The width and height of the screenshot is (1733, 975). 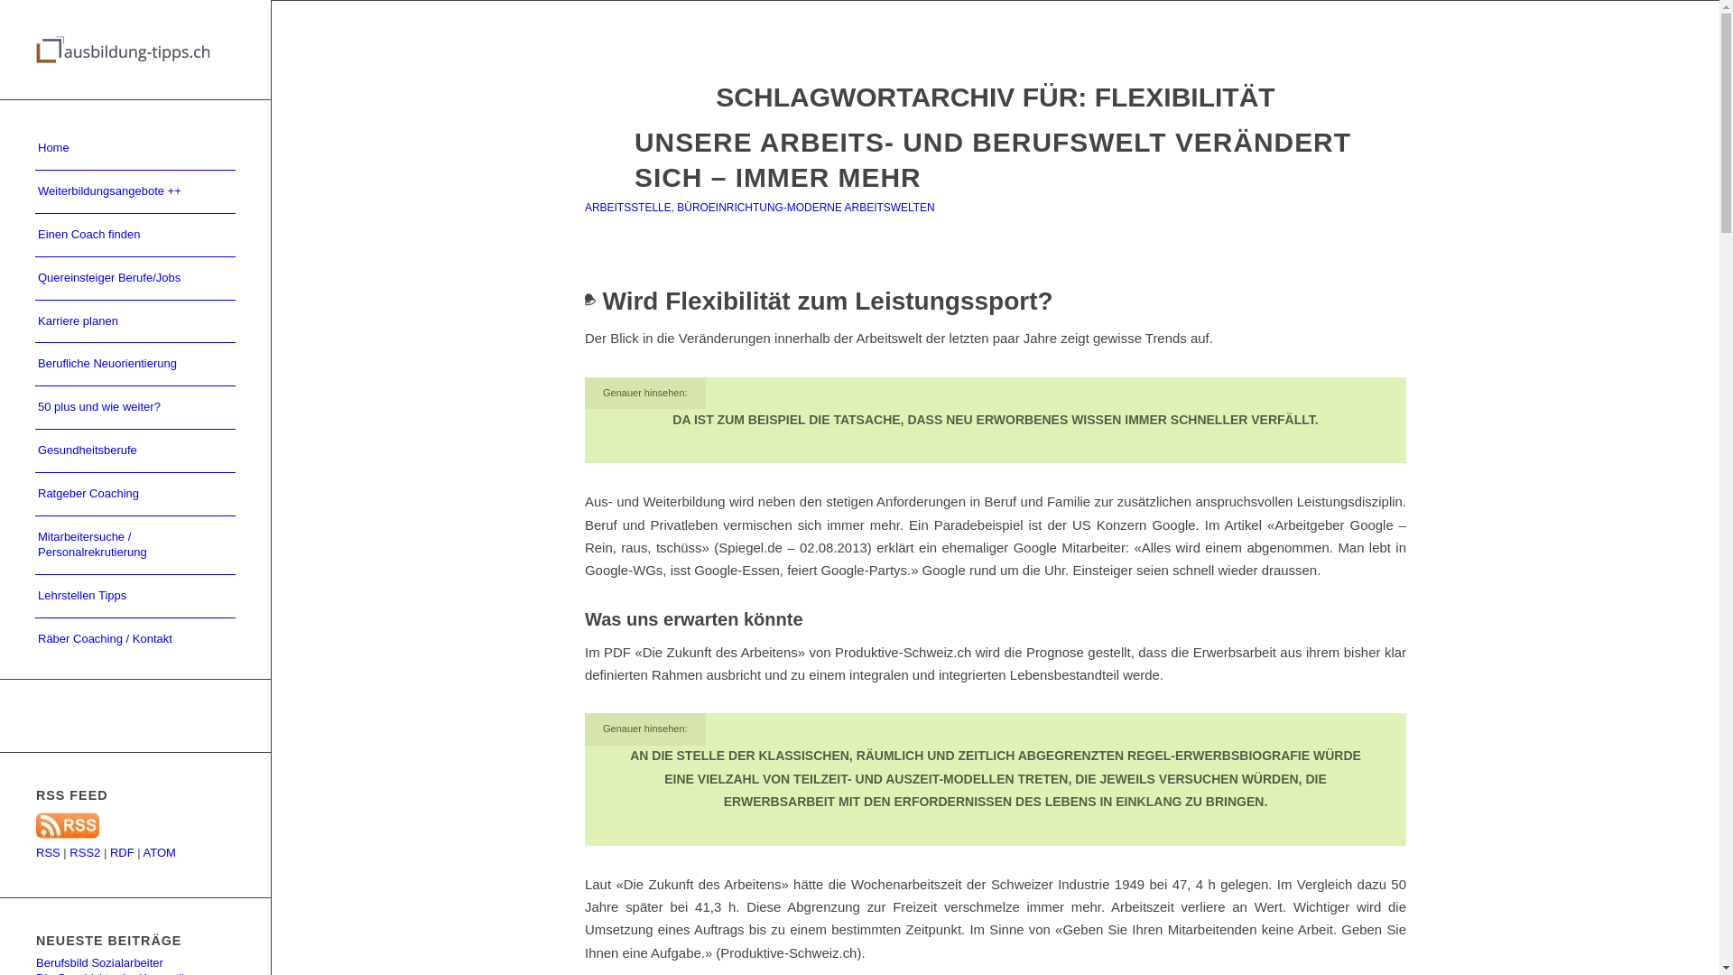 I want to click on Weiterbildungsangebote ++, so click(x=135, y=192).